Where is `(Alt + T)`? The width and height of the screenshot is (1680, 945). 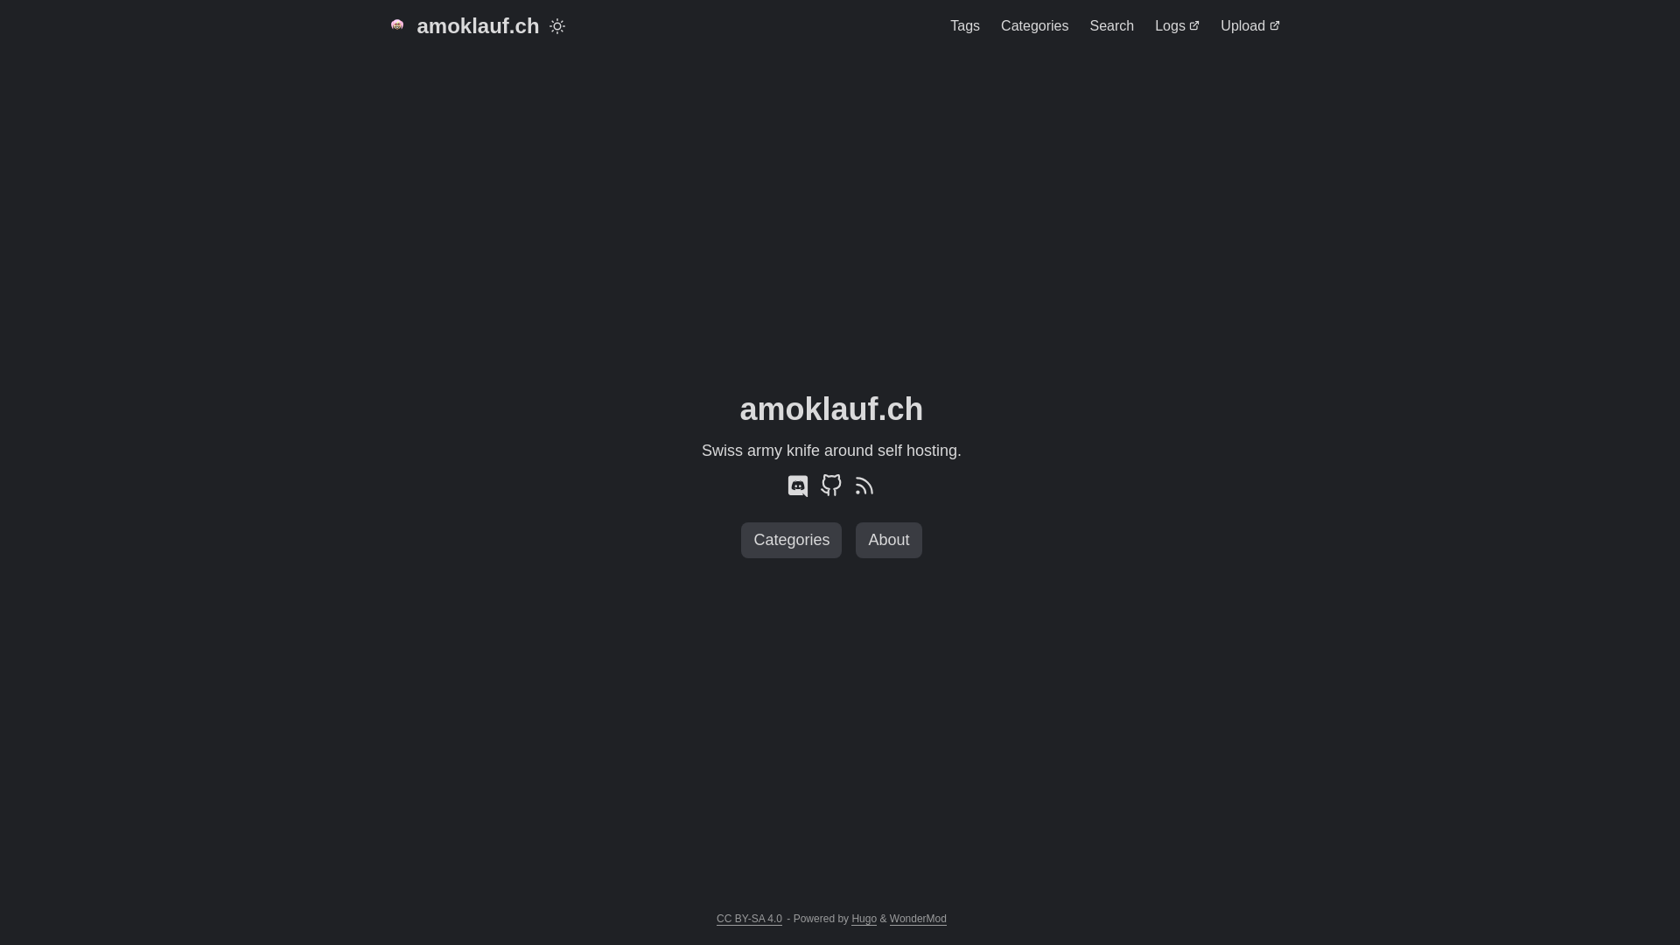
(Alt + T) is located at coordinates (557, 26).